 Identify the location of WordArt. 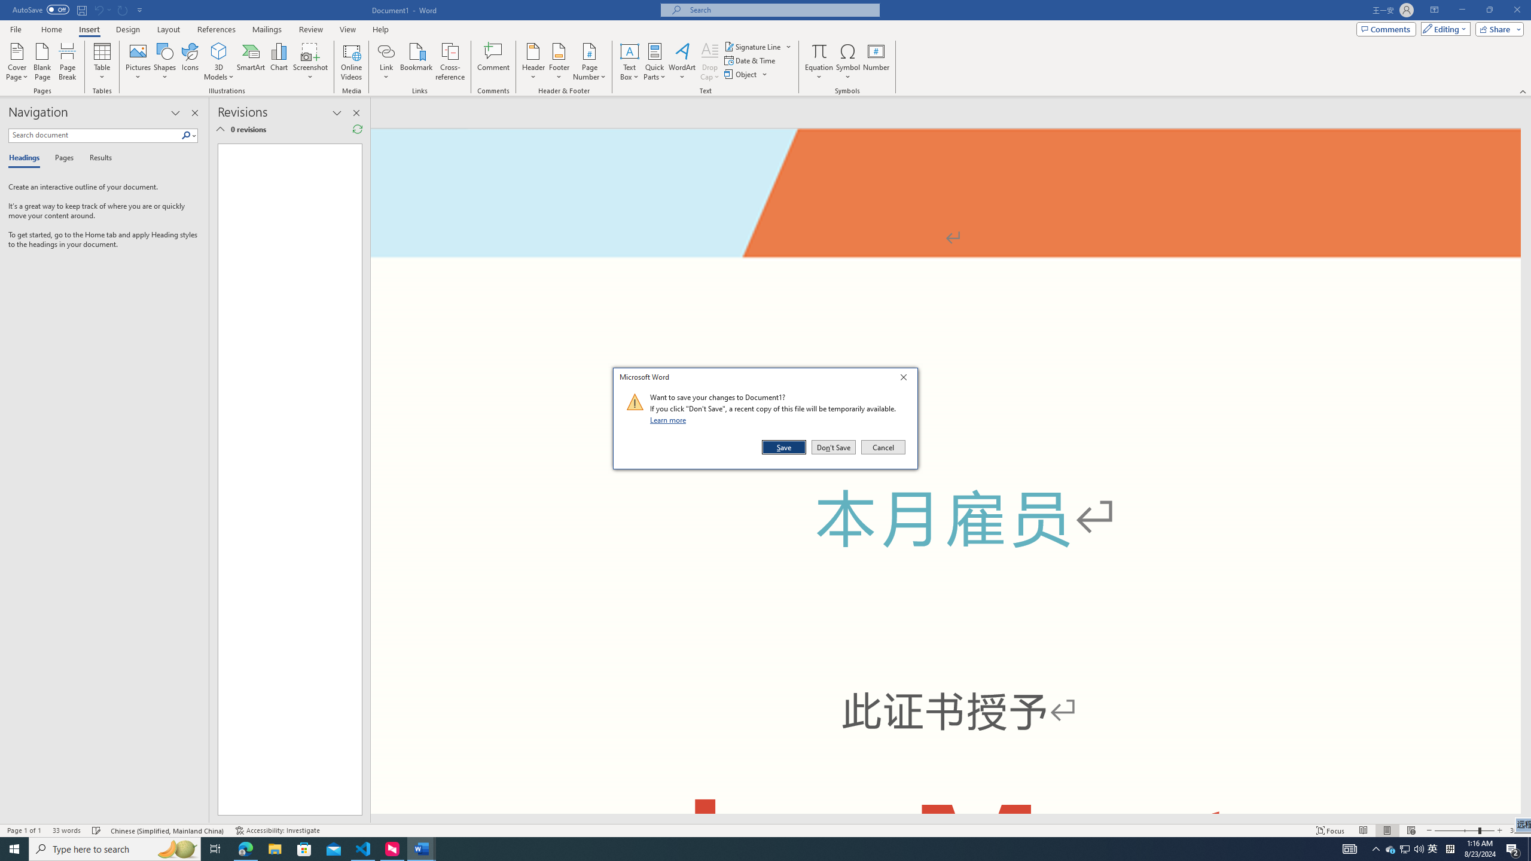
(682, 62).